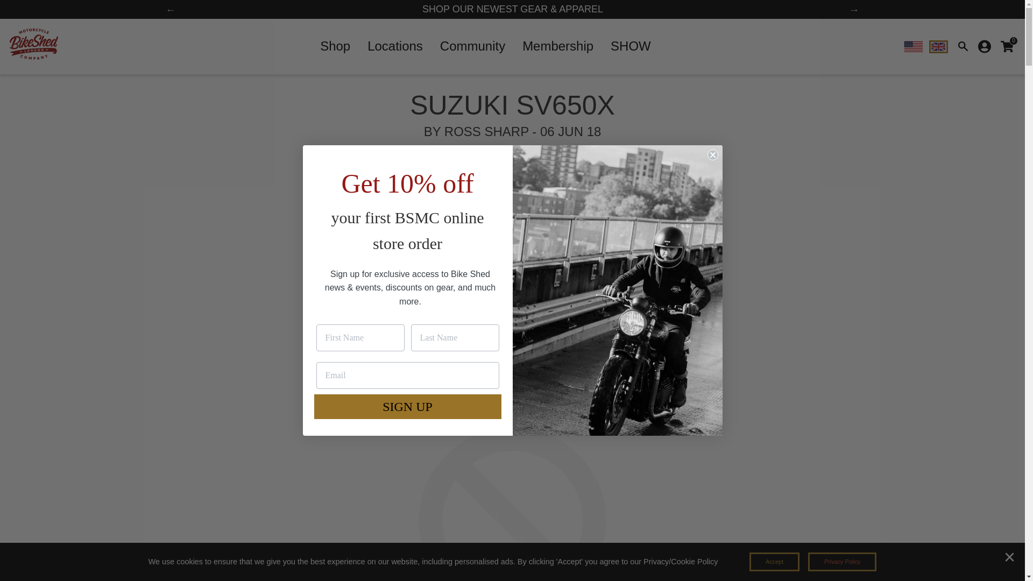 Image resolution: width=1033 pixels, height=581 pixels. Describe the element at coordinates (854, 10) in the screenshot. I see `Next` at that location.